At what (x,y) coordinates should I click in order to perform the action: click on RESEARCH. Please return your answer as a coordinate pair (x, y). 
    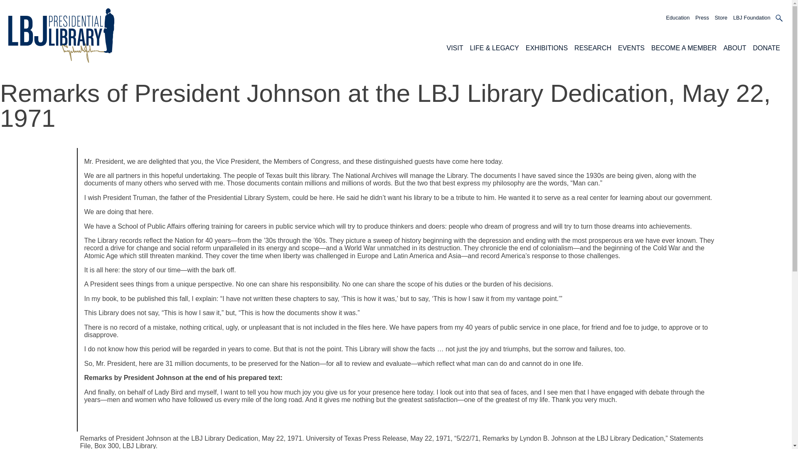
    Looking at the image, I should click on (593, 48).